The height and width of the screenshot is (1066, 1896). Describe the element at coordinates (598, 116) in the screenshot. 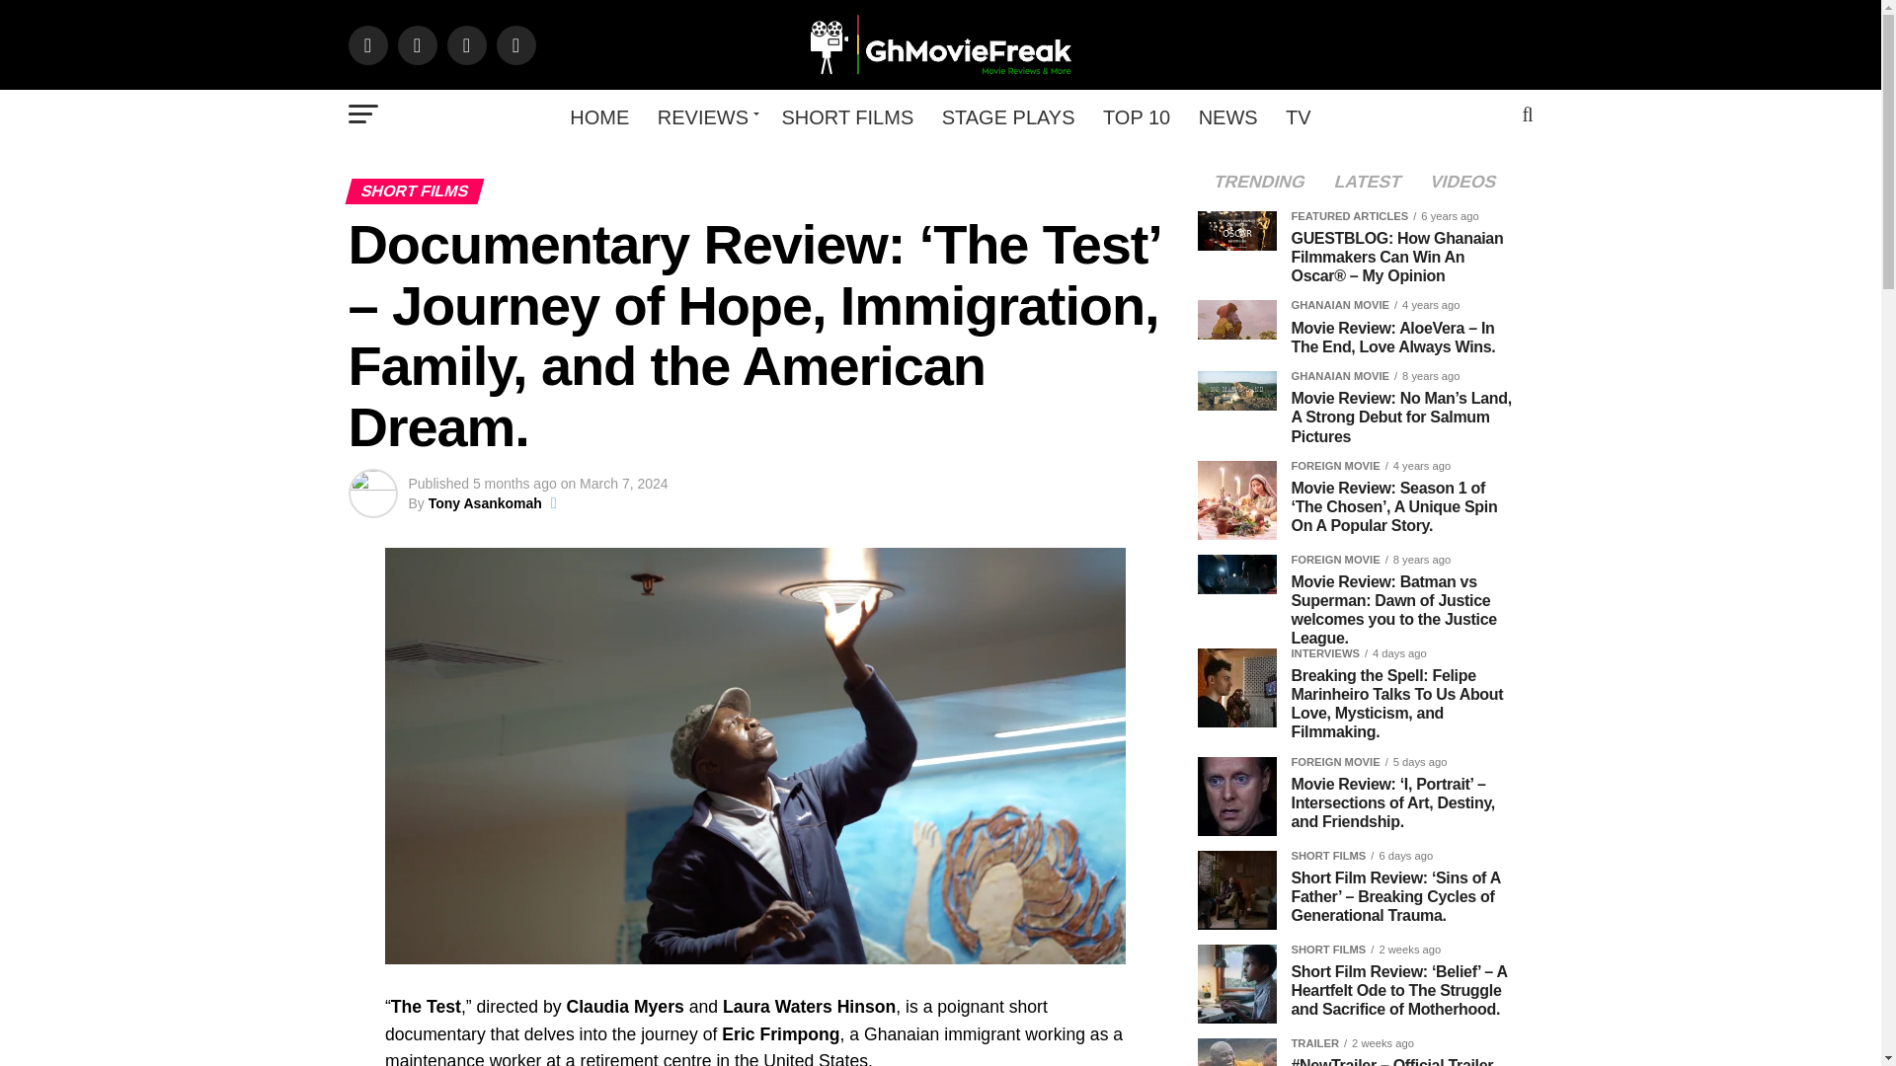

I see `HOME` at that location.